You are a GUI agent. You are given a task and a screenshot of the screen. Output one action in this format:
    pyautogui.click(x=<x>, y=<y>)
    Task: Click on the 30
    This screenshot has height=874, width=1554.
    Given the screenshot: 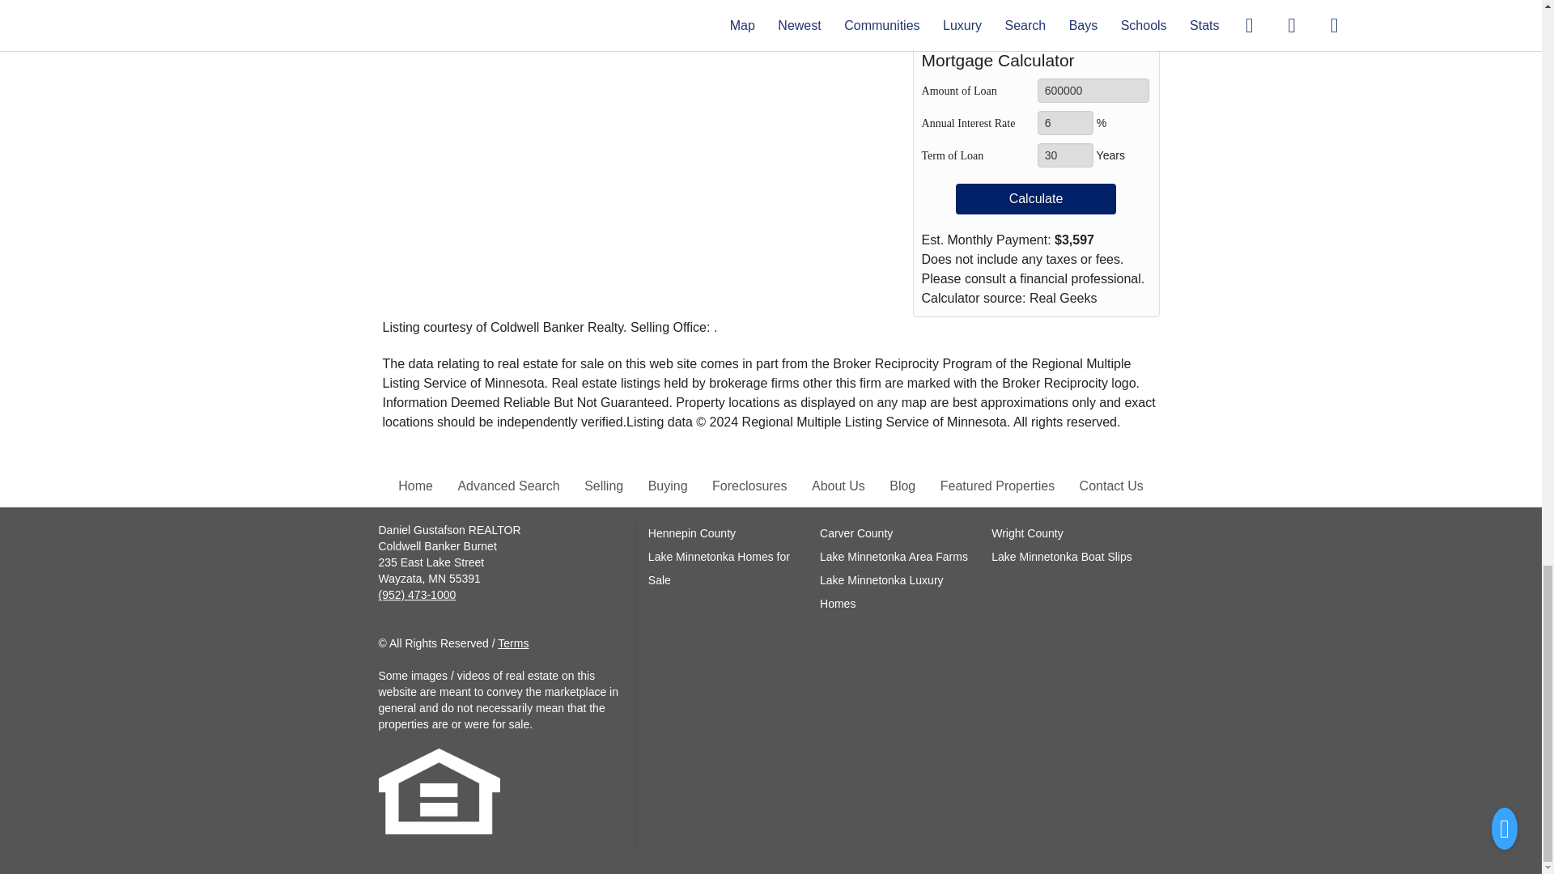 What is the action you would take?
    pyautogui.click(x=1065, y=155)
    